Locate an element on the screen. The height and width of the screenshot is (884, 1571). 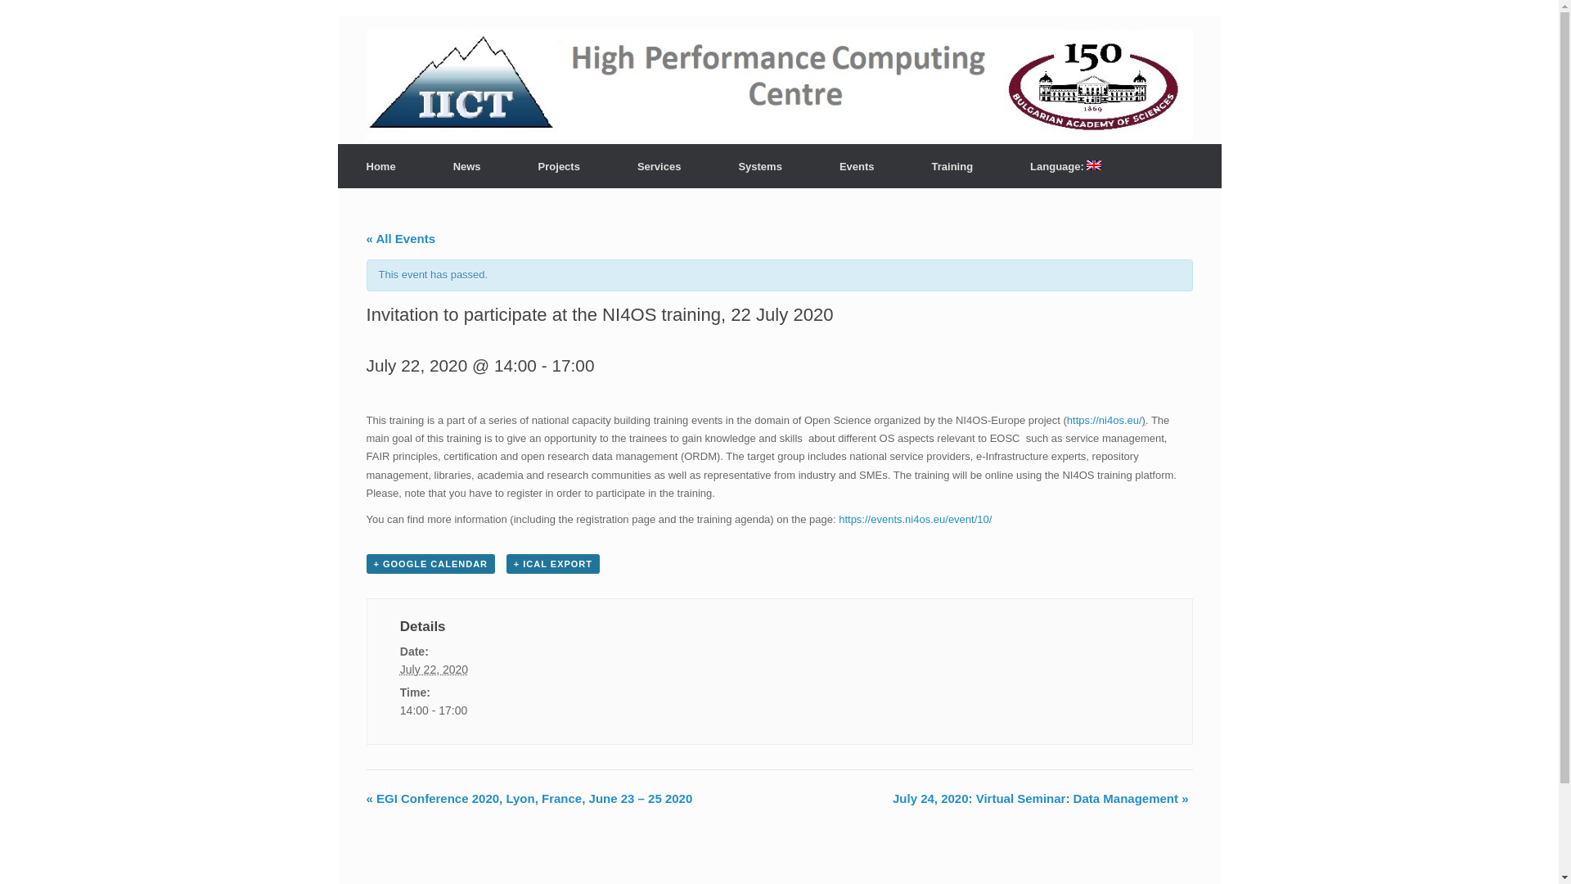
2020-07-22 is located at coordinates (504, 710).